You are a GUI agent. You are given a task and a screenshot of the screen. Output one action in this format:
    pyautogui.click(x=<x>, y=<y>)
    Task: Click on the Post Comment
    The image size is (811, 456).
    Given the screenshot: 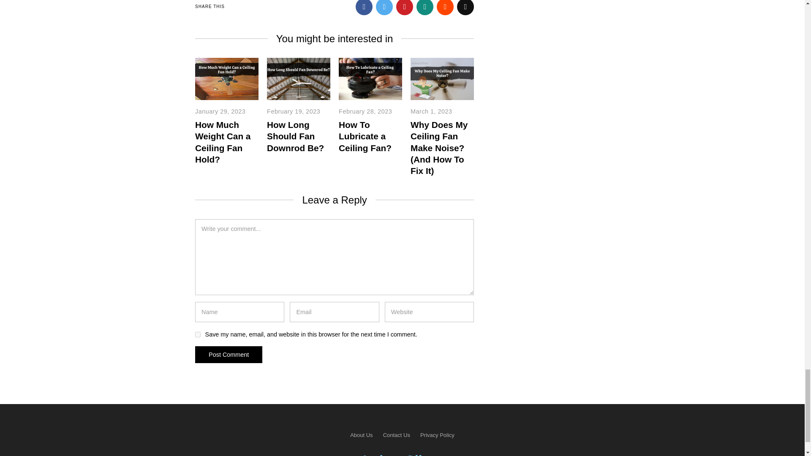 What is the action you would take?
    pyautogui.click(x=229, y=354)
    